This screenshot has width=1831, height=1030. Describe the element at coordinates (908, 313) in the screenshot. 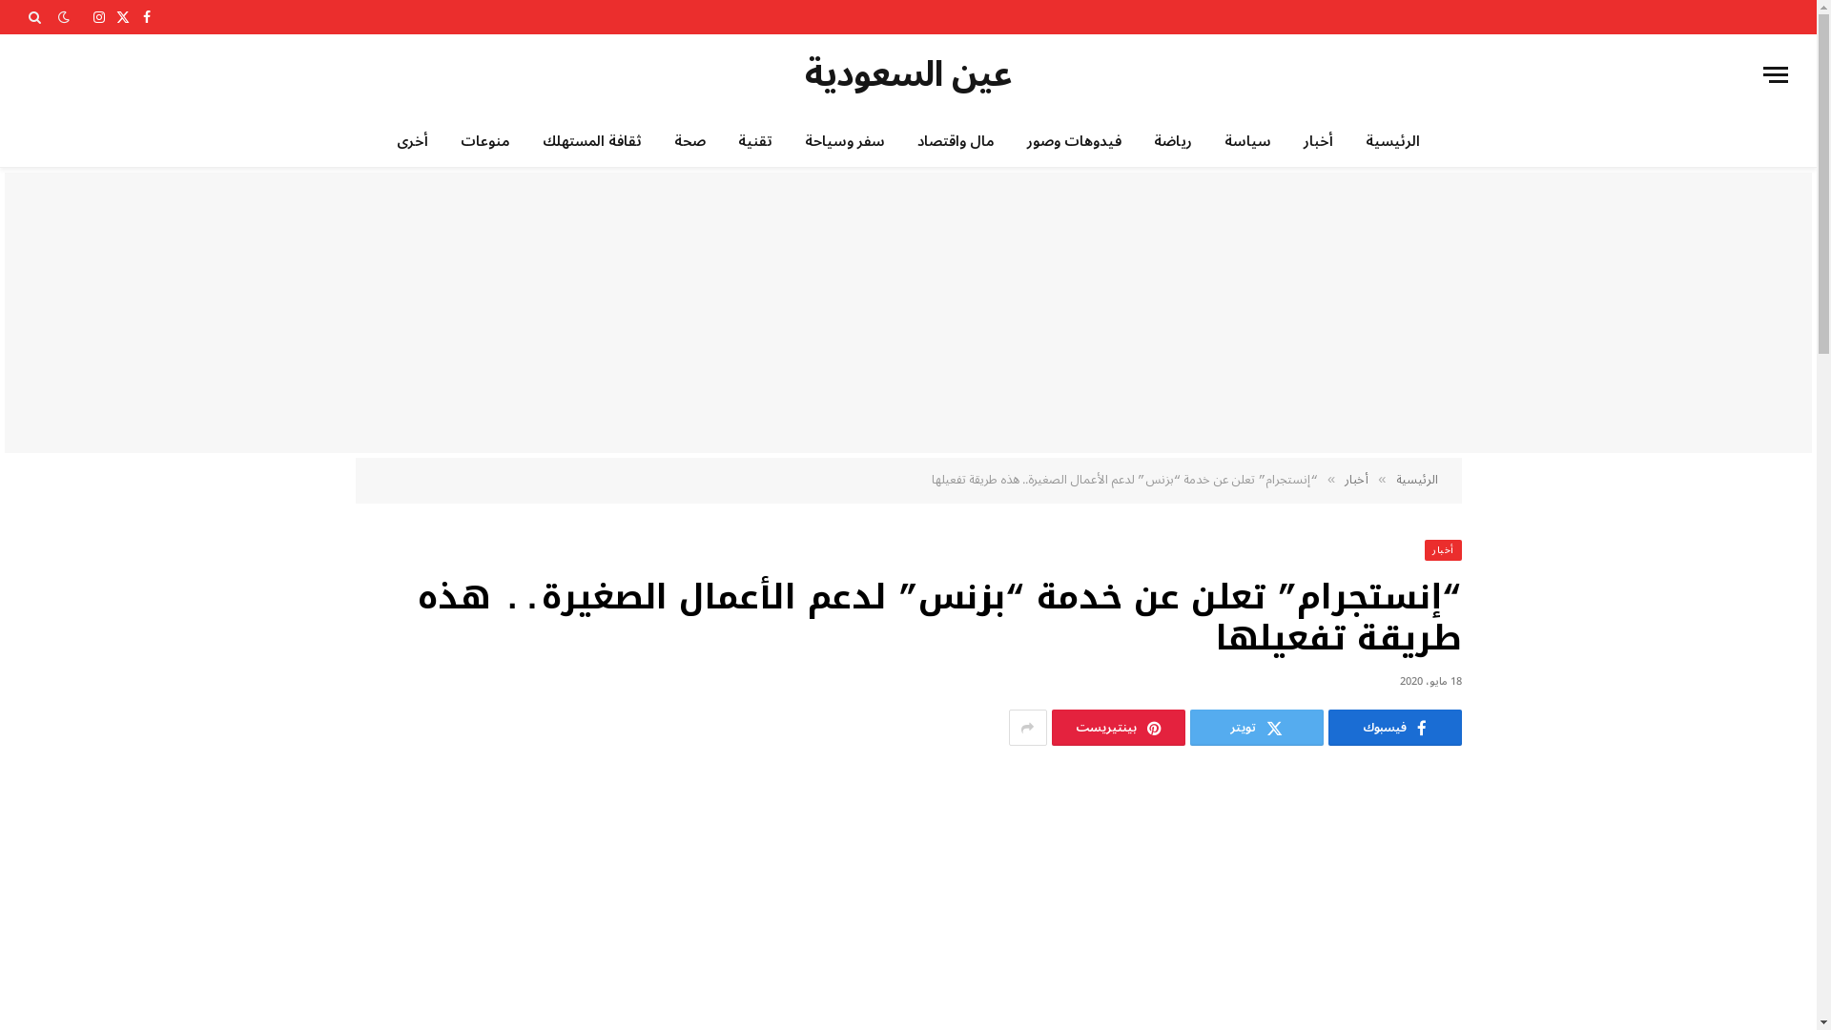

I see `Advertisement` at that location.